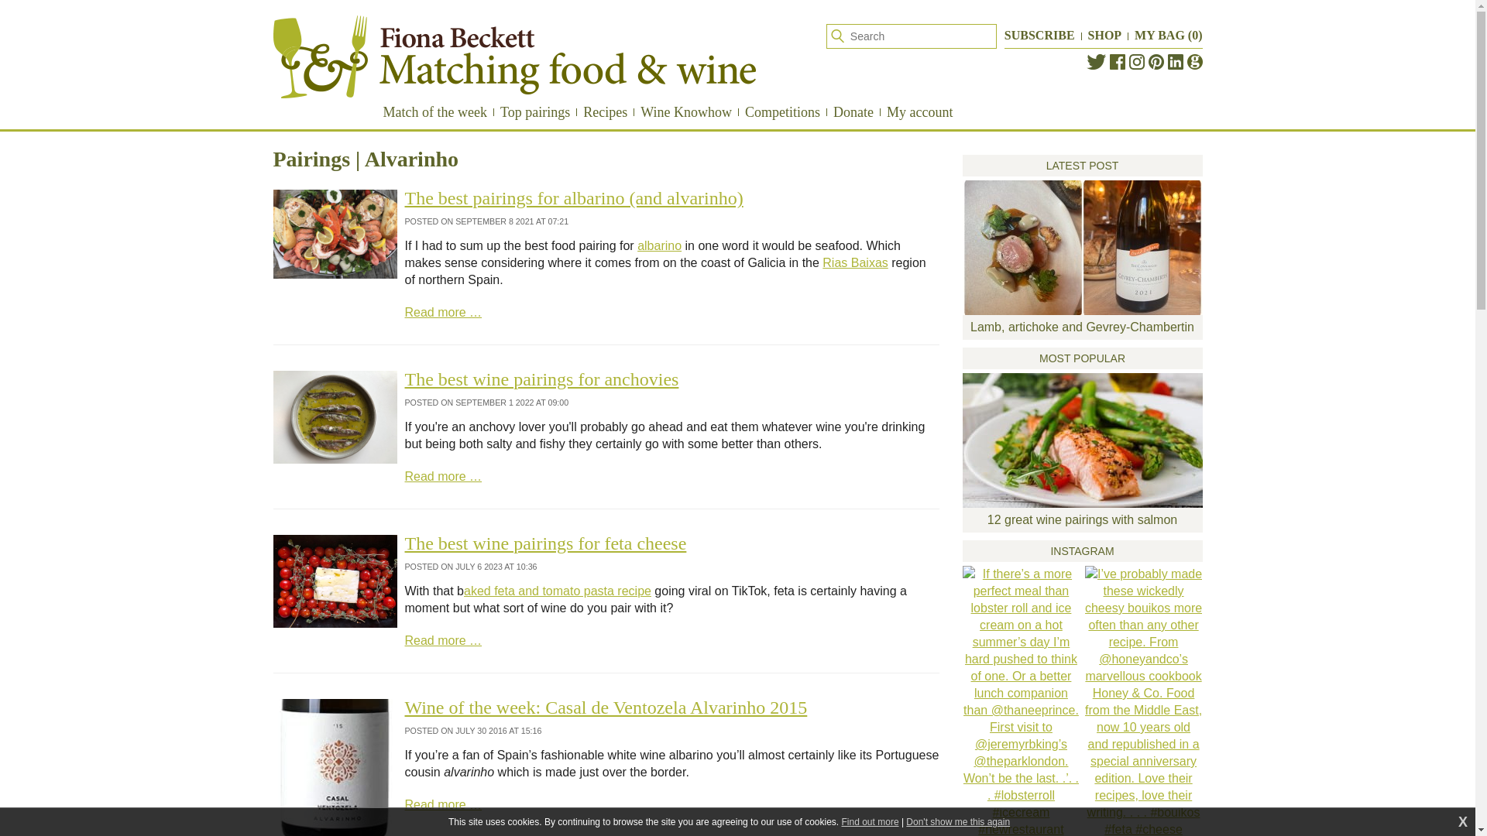 This screenshot has height=836, width=1487. I want to click on Match of the week, so click(434, 111).